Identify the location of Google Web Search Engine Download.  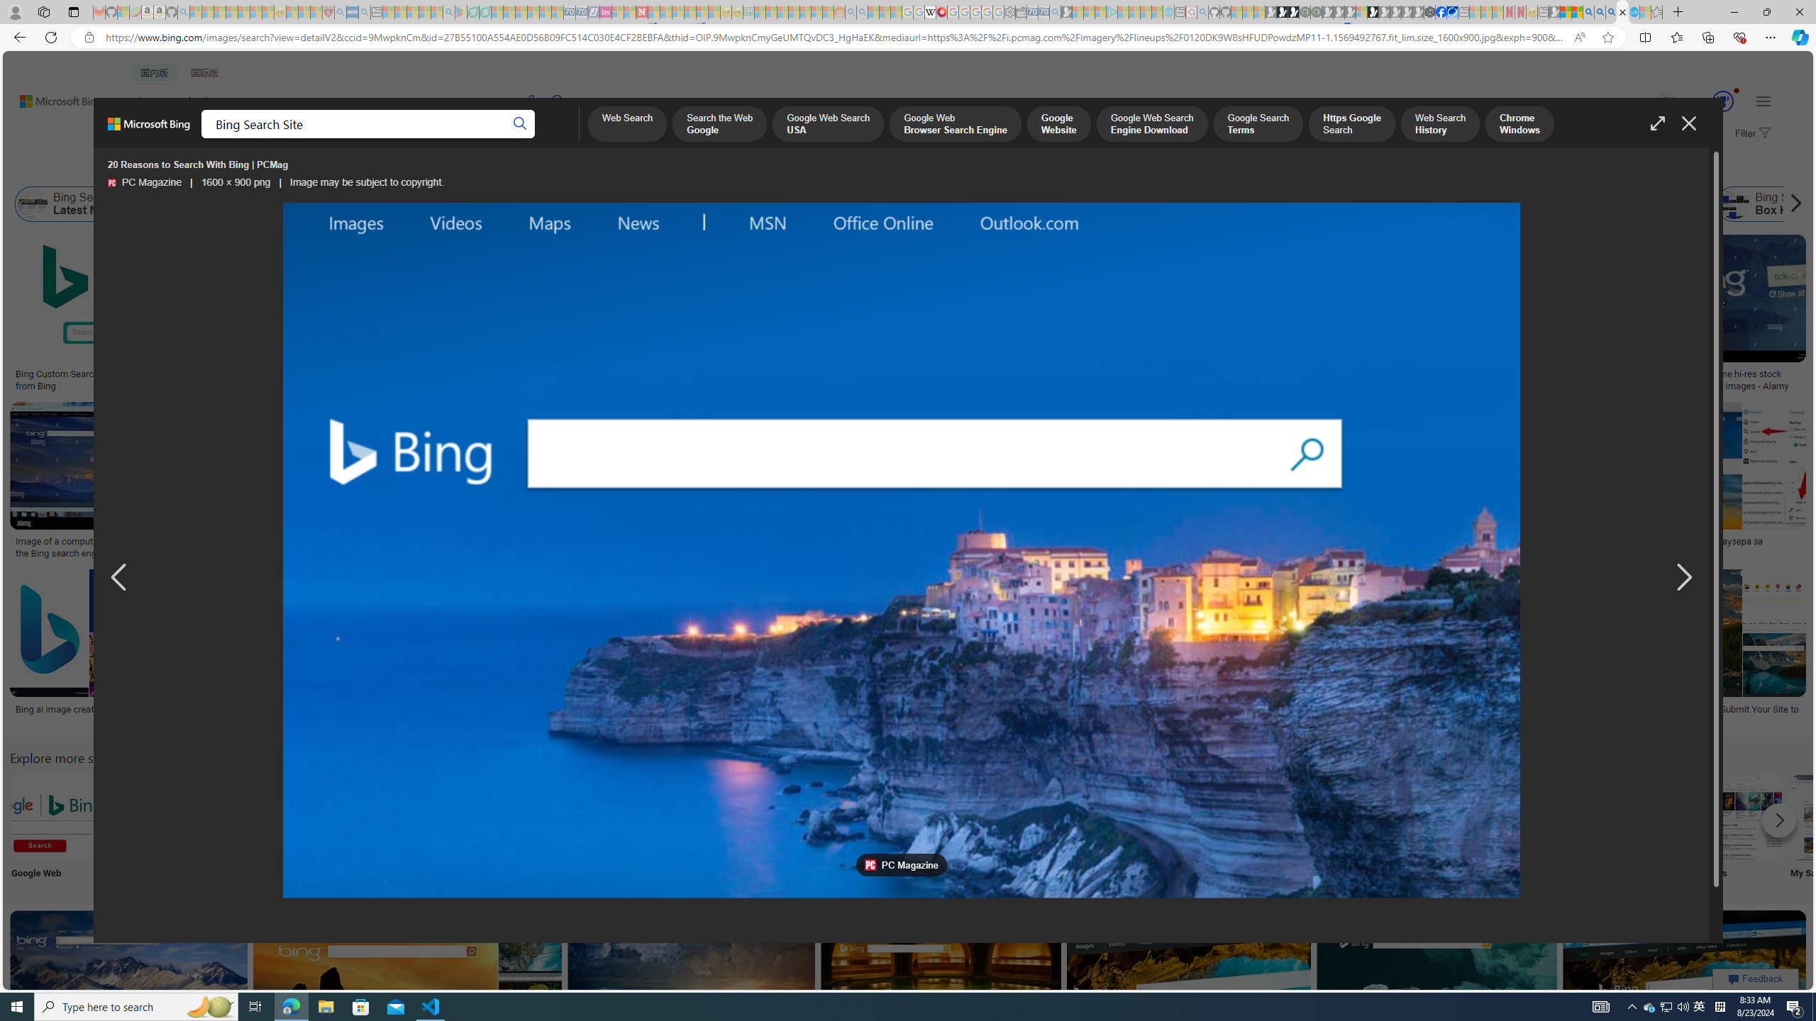
(1152, 125).